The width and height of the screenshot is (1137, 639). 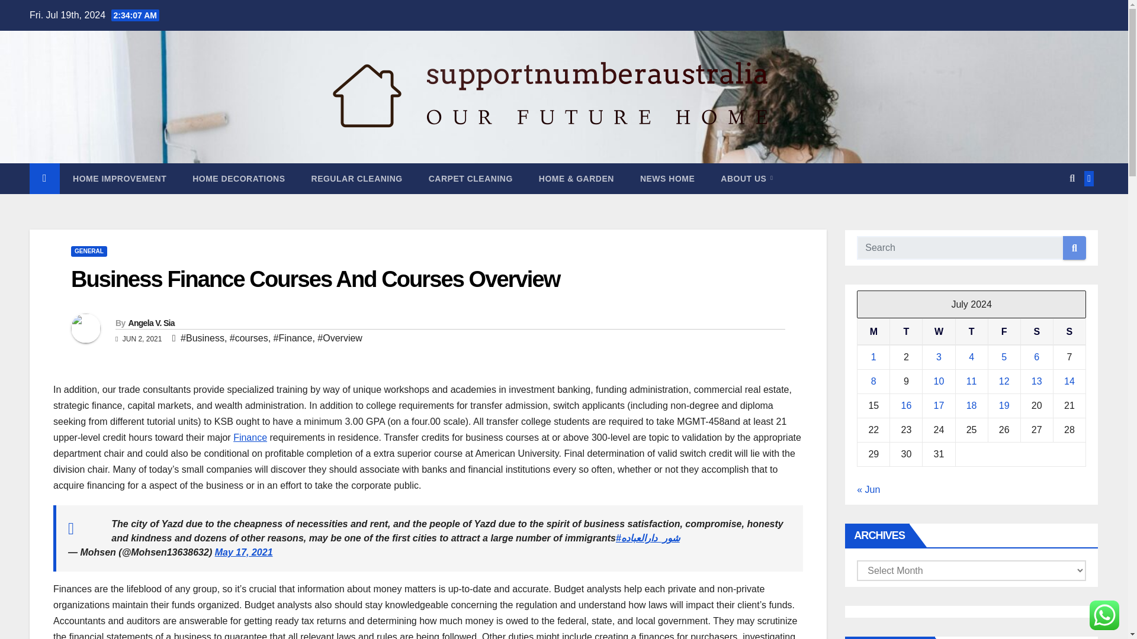 I want to click on Permalink to: Business Finance Courses And Courses Overview, so click(x=315, y=279).